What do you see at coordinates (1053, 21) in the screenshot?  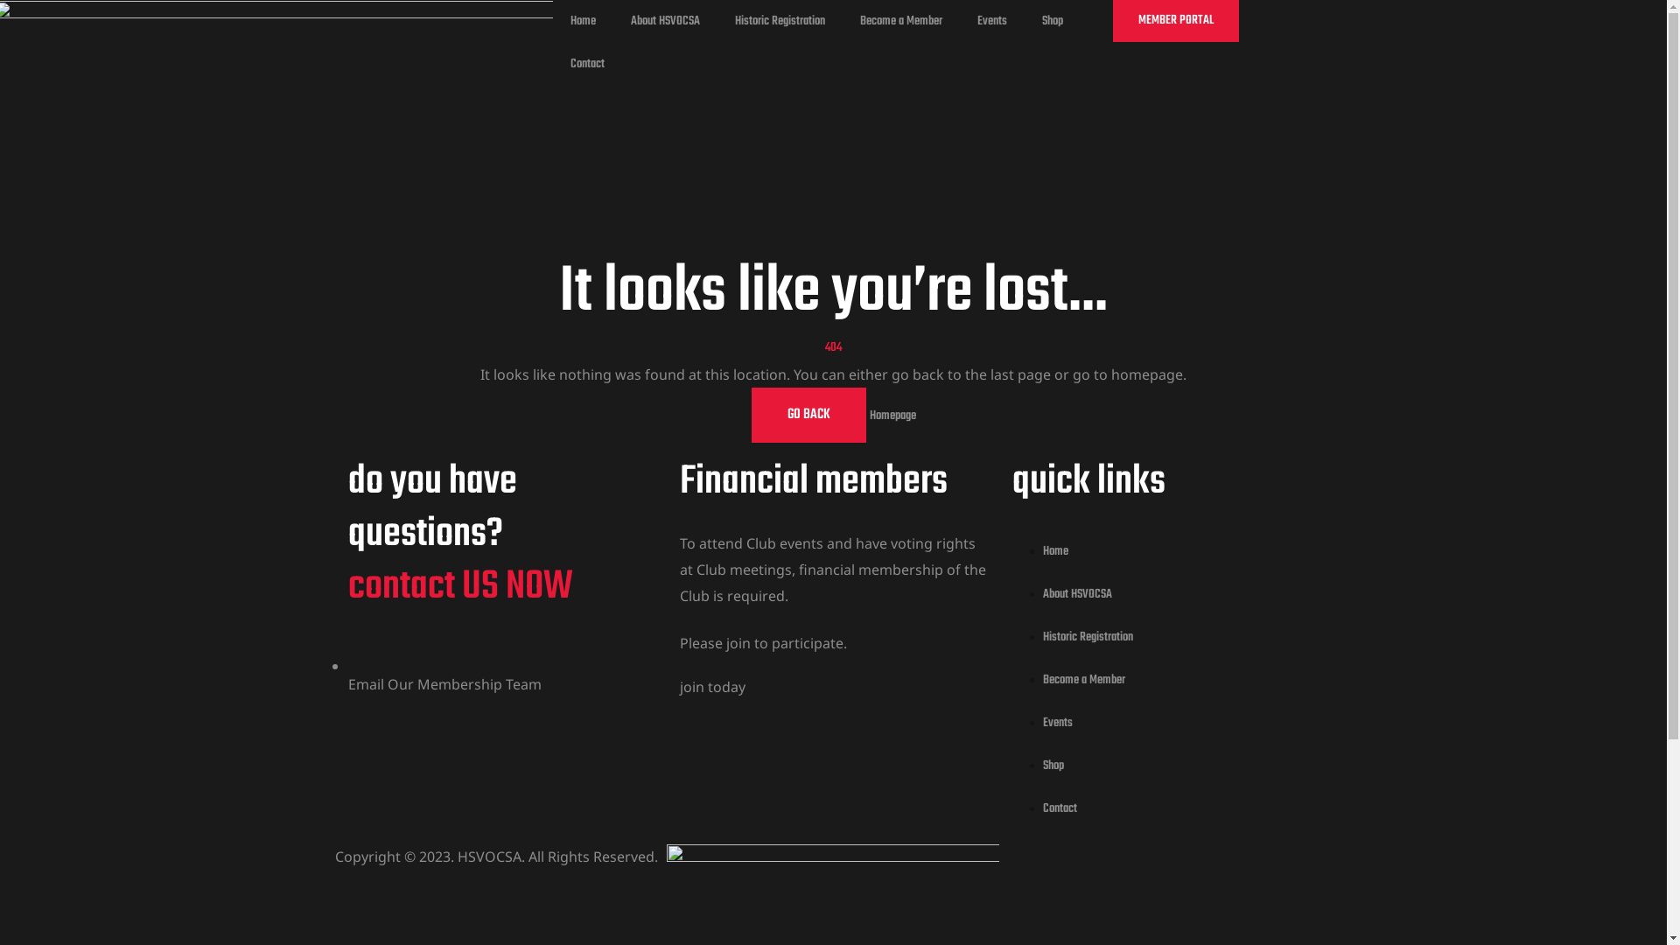 I see `Shop` at bounding box center [1053, 21].